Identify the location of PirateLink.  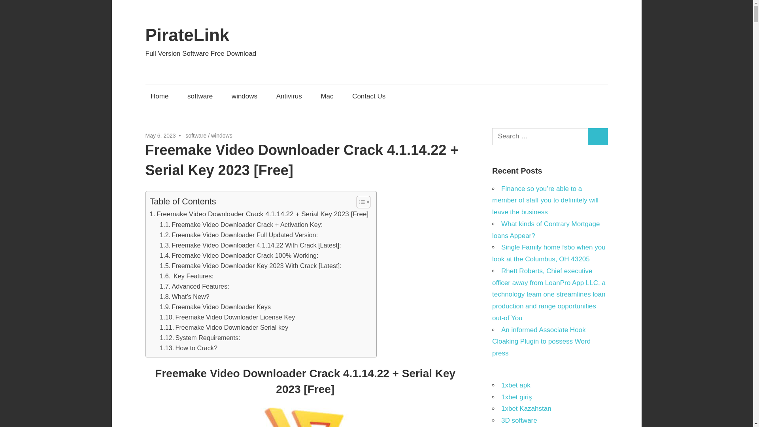
(187, 35).